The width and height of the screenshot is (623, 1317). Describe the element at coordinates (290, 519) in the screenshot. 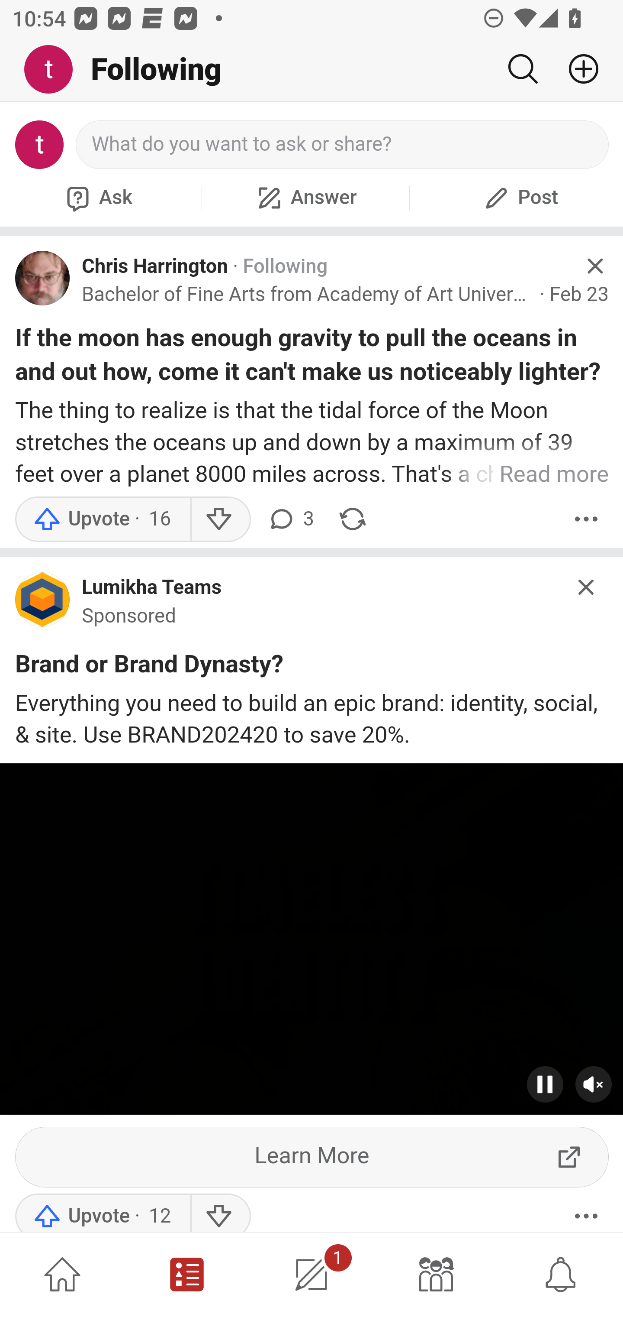

I see `3 comments` at that location.